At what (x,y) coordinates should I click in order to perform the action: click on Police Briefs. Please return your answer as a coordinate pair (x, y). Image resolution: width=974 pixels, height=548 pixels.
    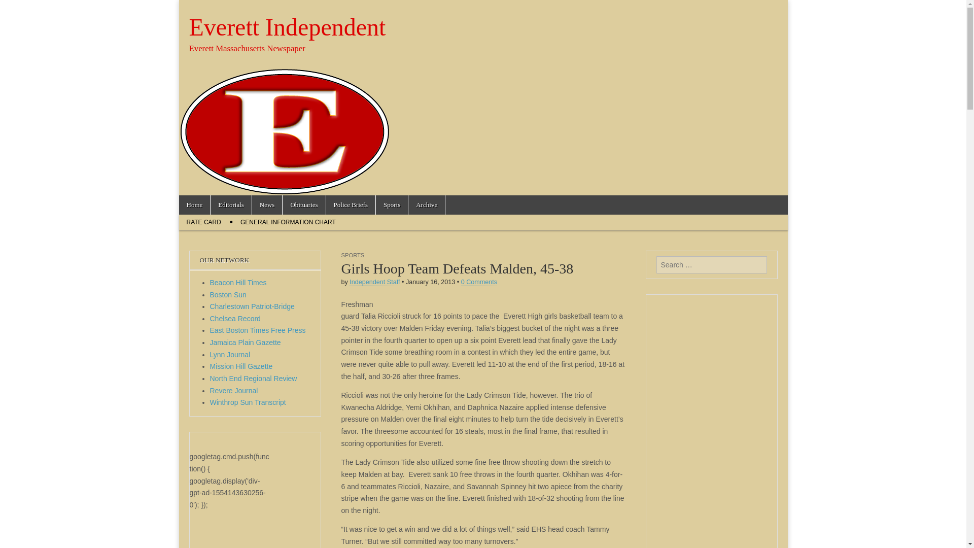
    Looking at the image, I should click on (351, 205).